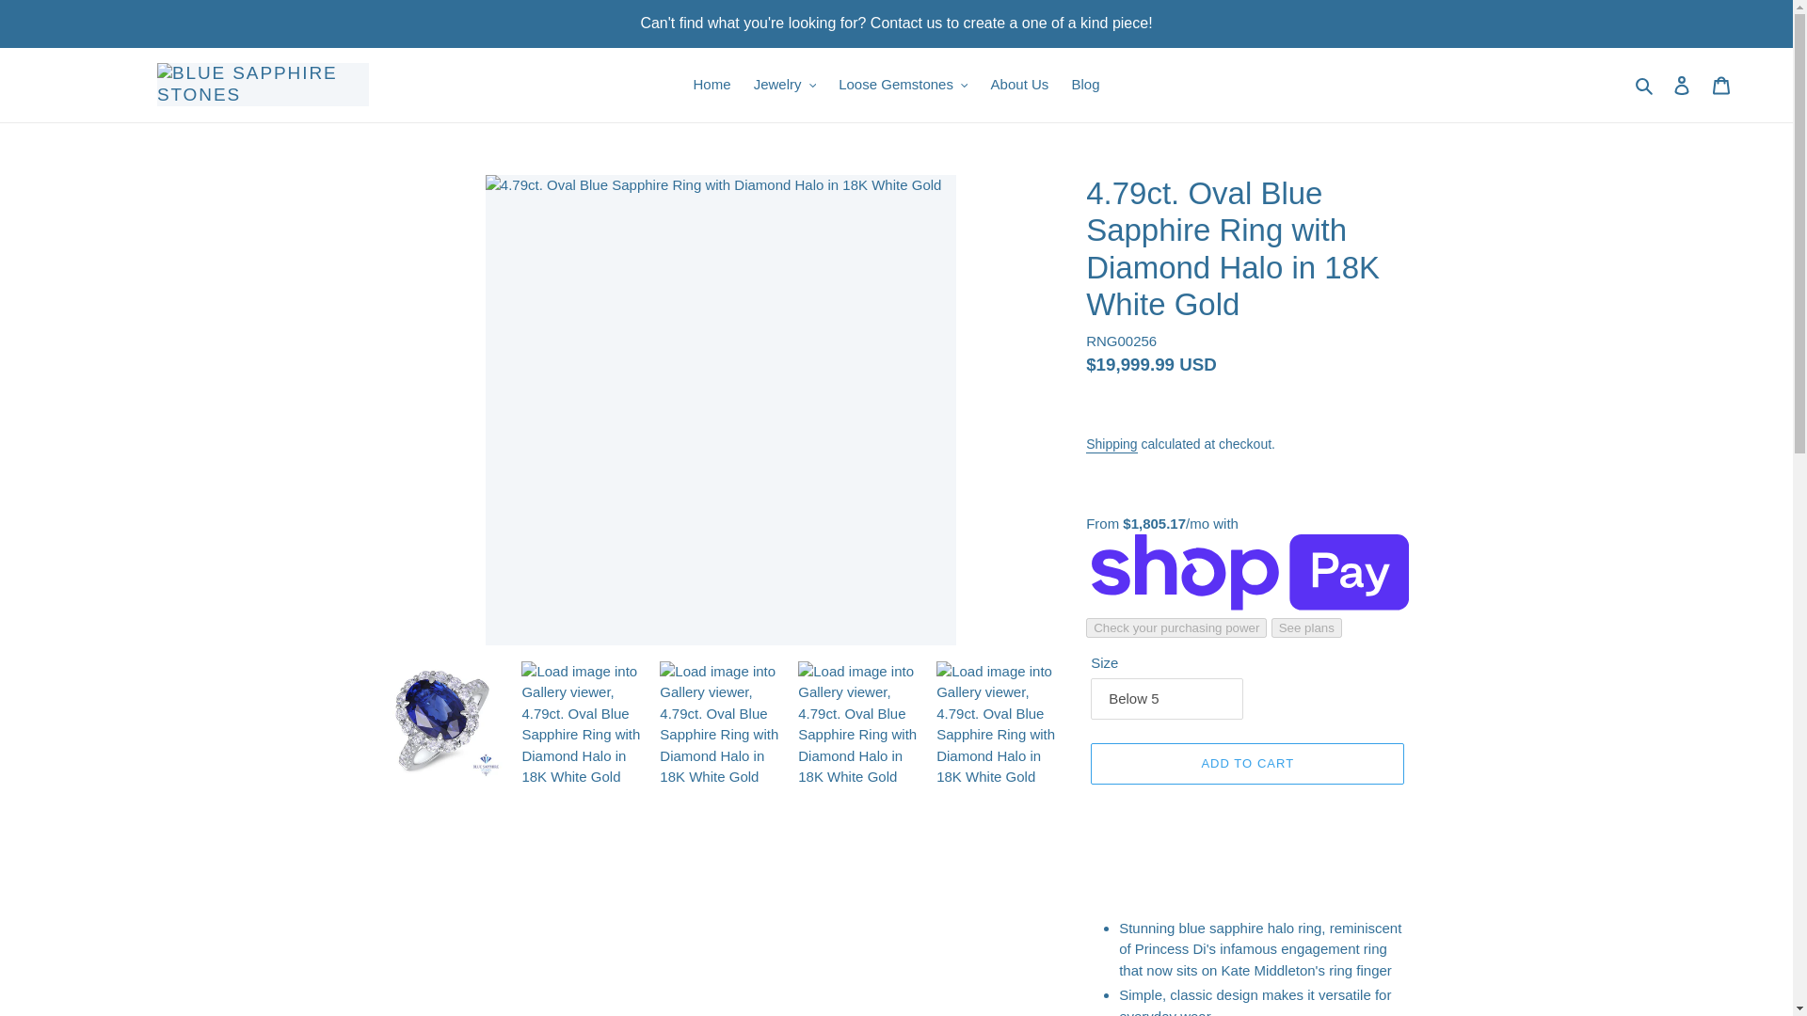  I want to click on Cart, so click(1721, 85).